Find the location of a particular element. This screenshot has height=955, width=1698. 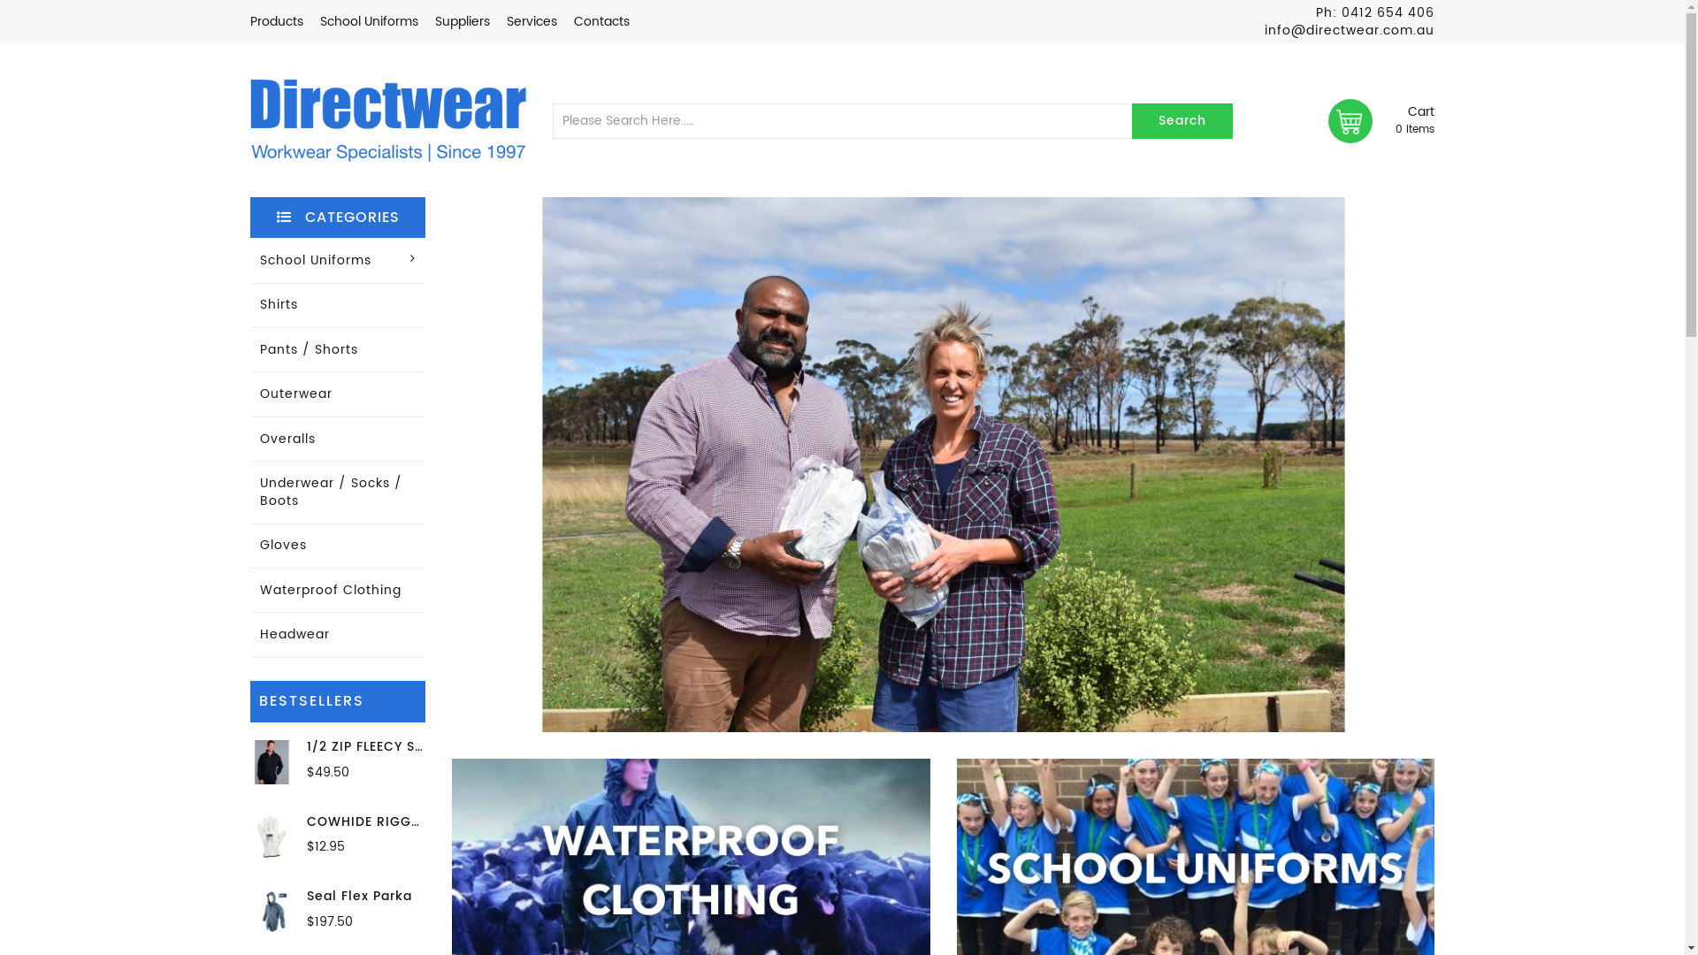

Ph: 0412 654 406 is located at coordinates (1375, 12).